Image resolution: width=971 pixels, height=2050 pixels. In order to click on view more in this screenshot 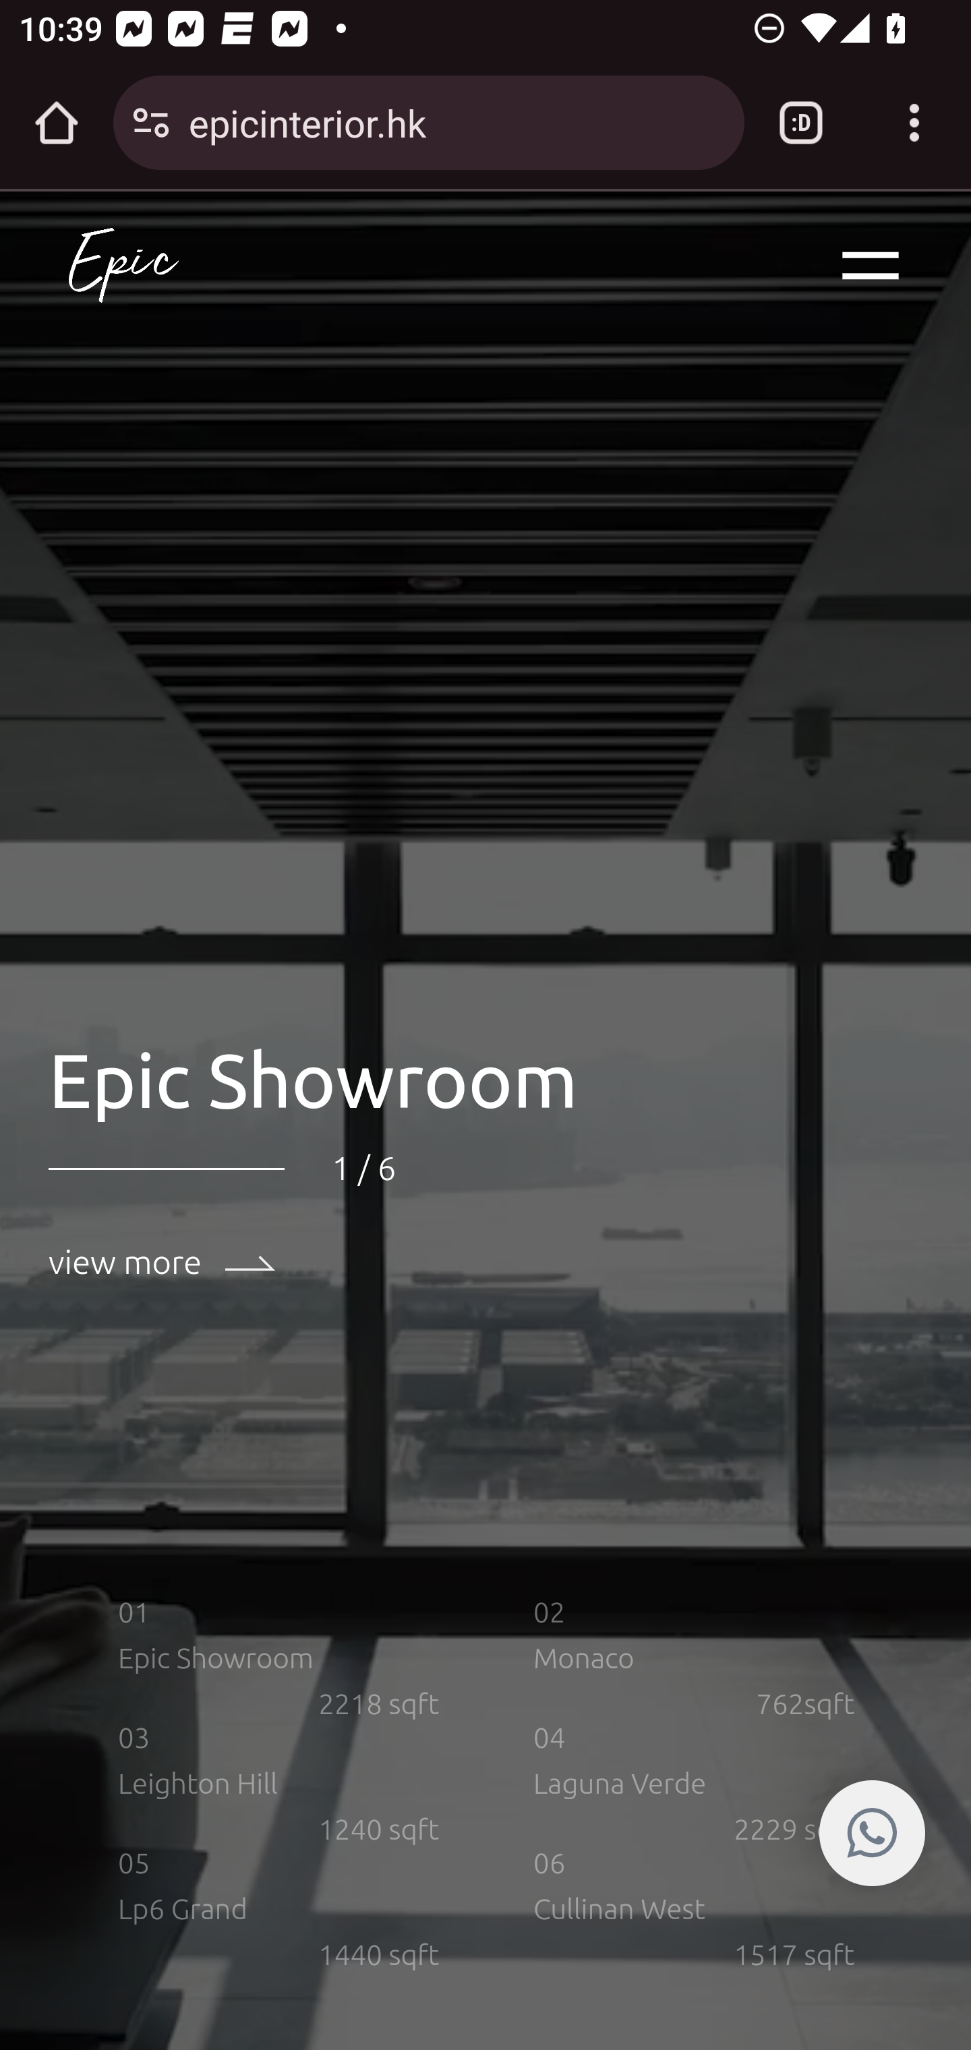, I will do `click(163, 1262)`.